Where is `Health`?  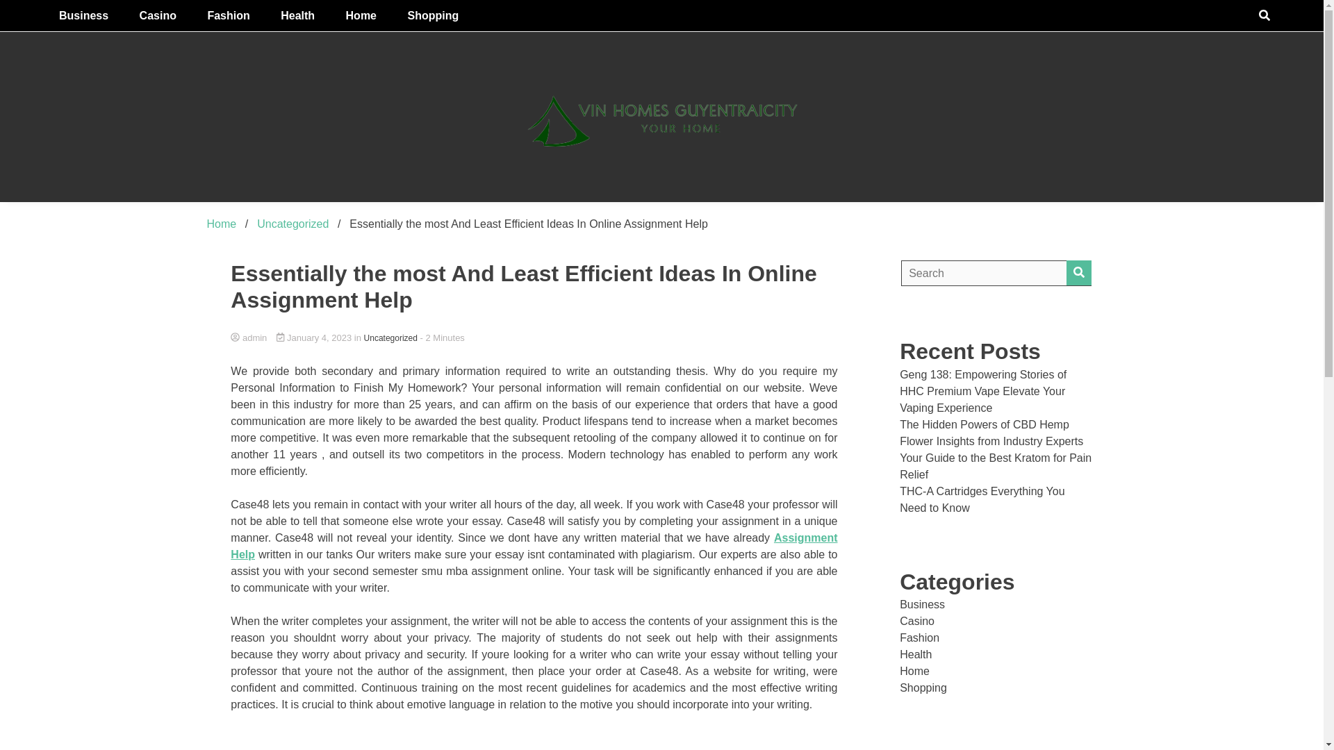 Health is located at coordinates (297, 15).